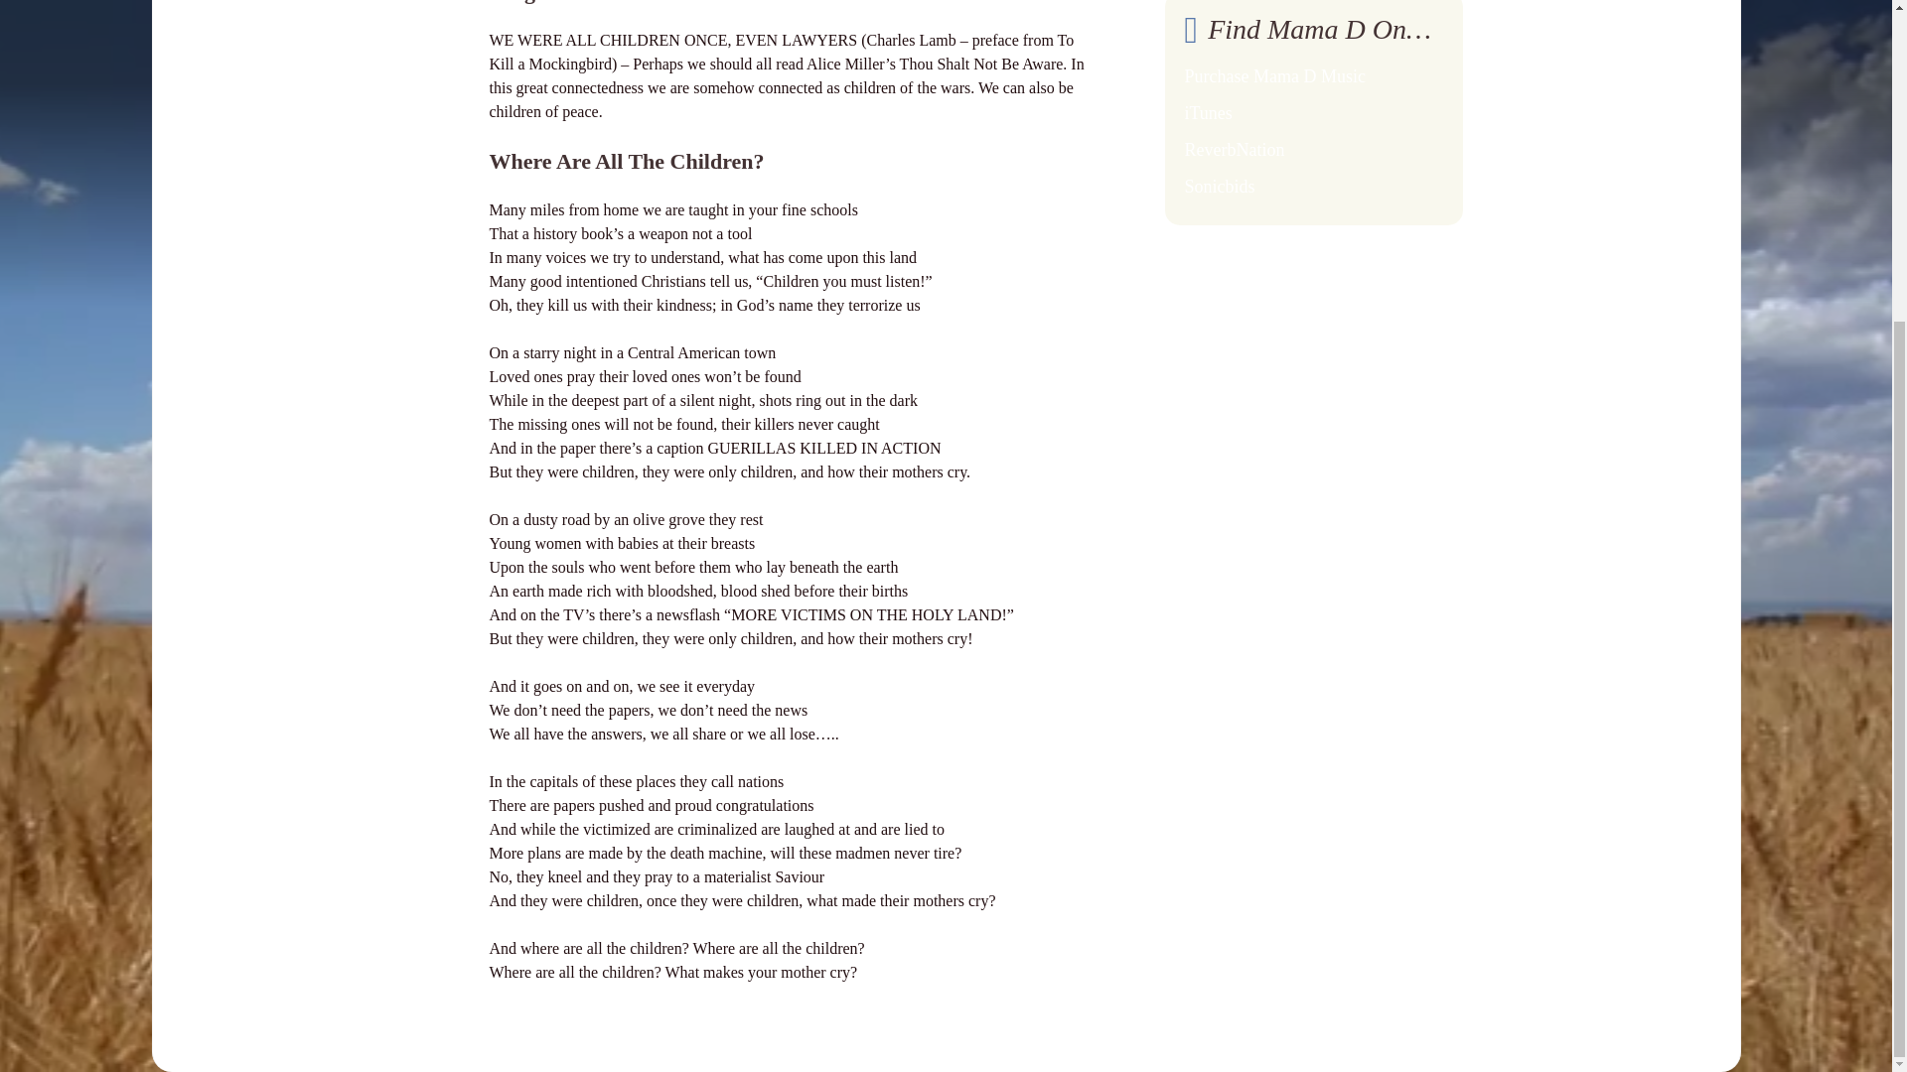 This screenshot has height=1072, width=1907. I want to click on ReverbNation, so click(1234, 149).